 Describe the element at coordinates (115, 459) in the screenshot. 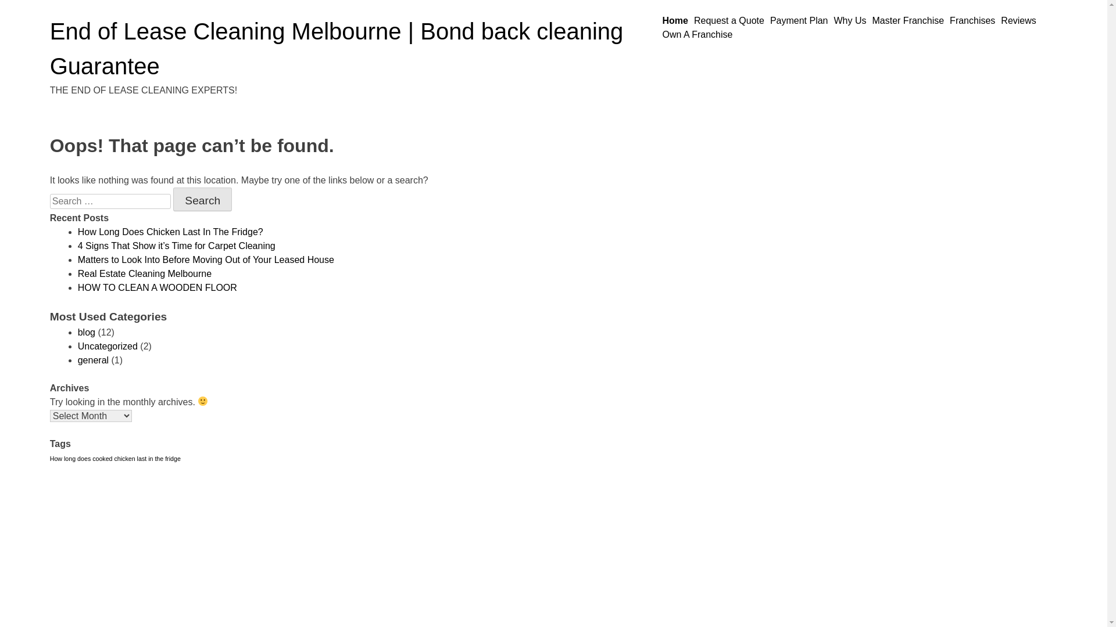

I see `How long does cooked chicken last in the fridge` at that location.